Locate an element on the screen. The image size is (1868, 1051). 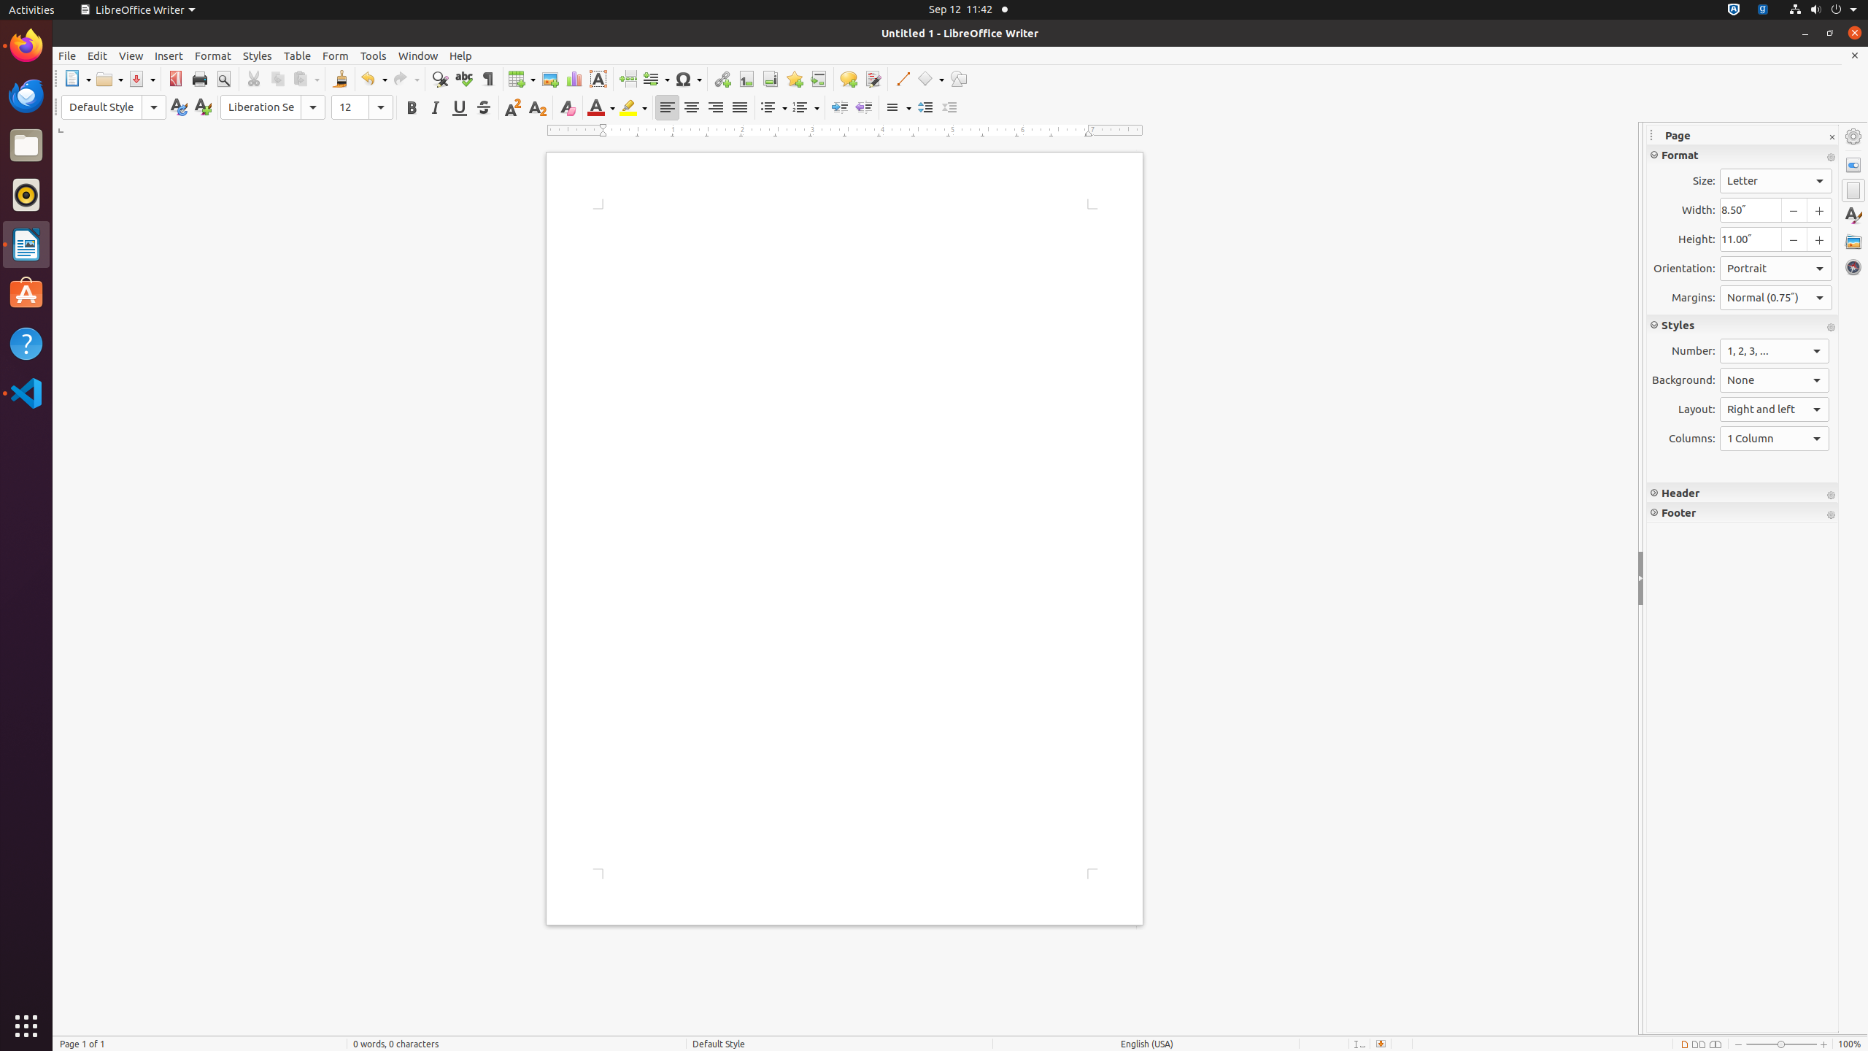
Cut is located at coordinates (254, 79).